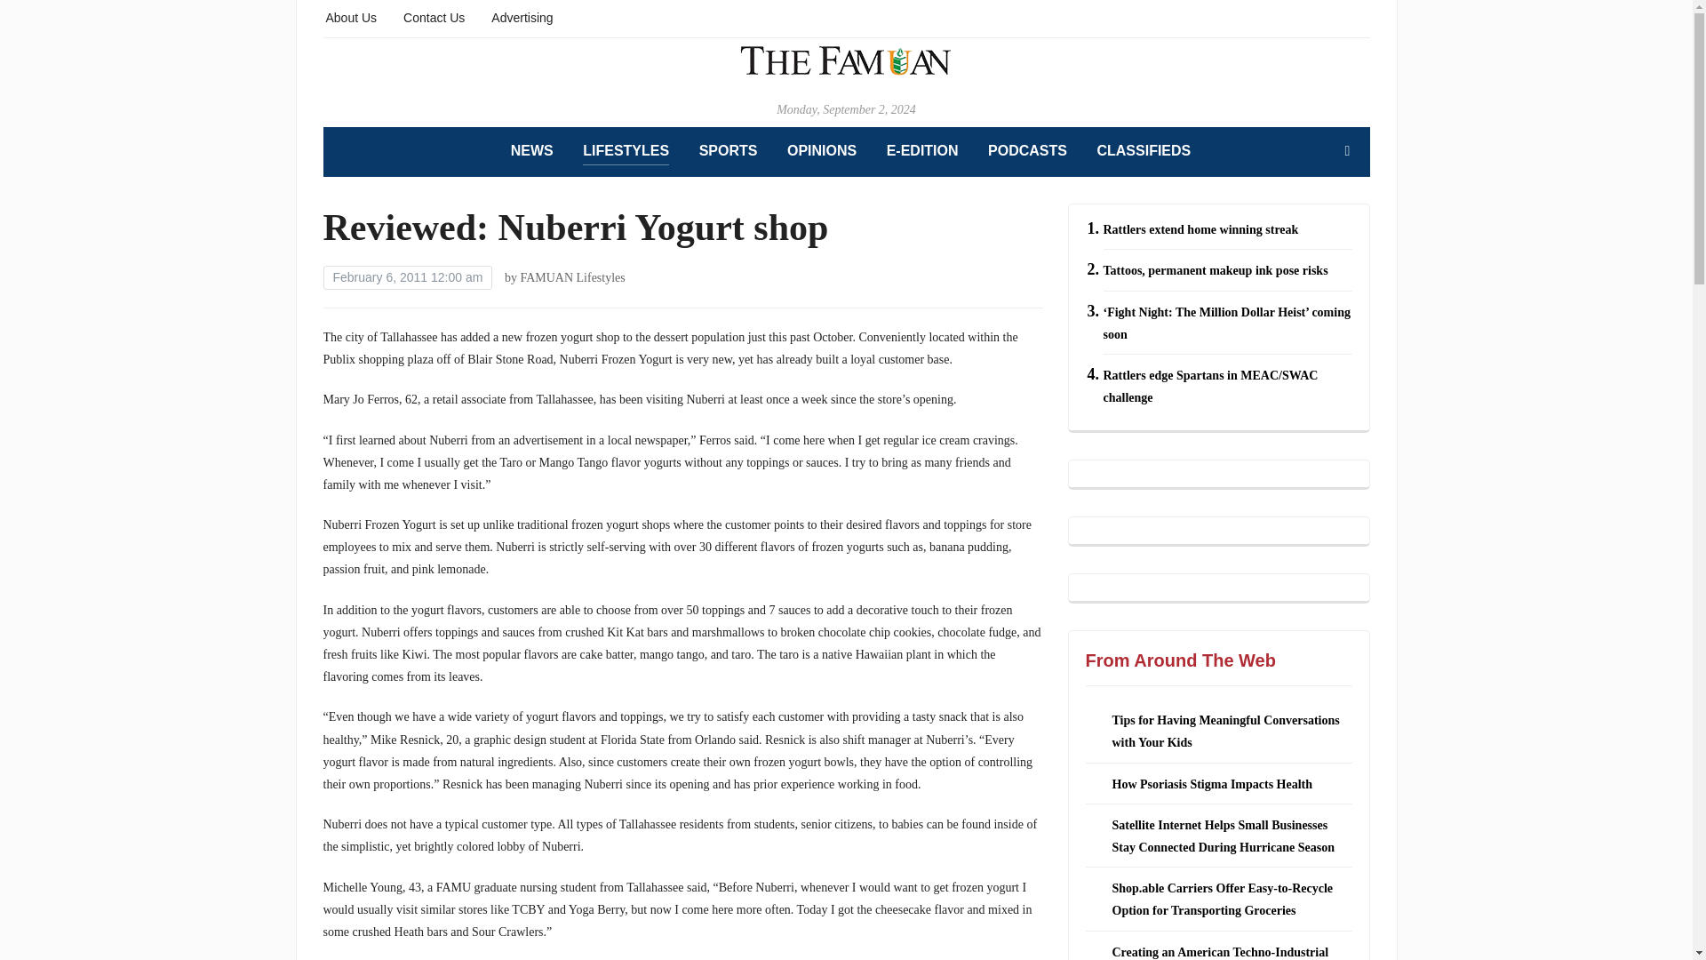 This screenshot has height=960, width=1706. What do you see at coordinates (1220, 953) in the screenshot?
I see `Creating an American Techno-Industrial Strategy` at bounding box center [1220, 953].